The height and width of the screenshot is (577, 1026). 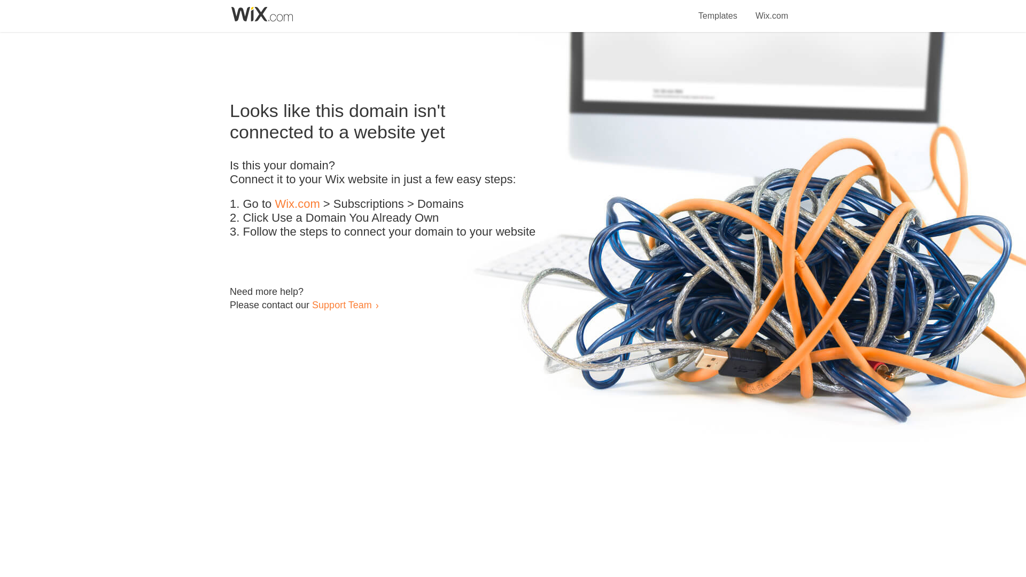 I want to click on Templates, so click(x=718, y=10).